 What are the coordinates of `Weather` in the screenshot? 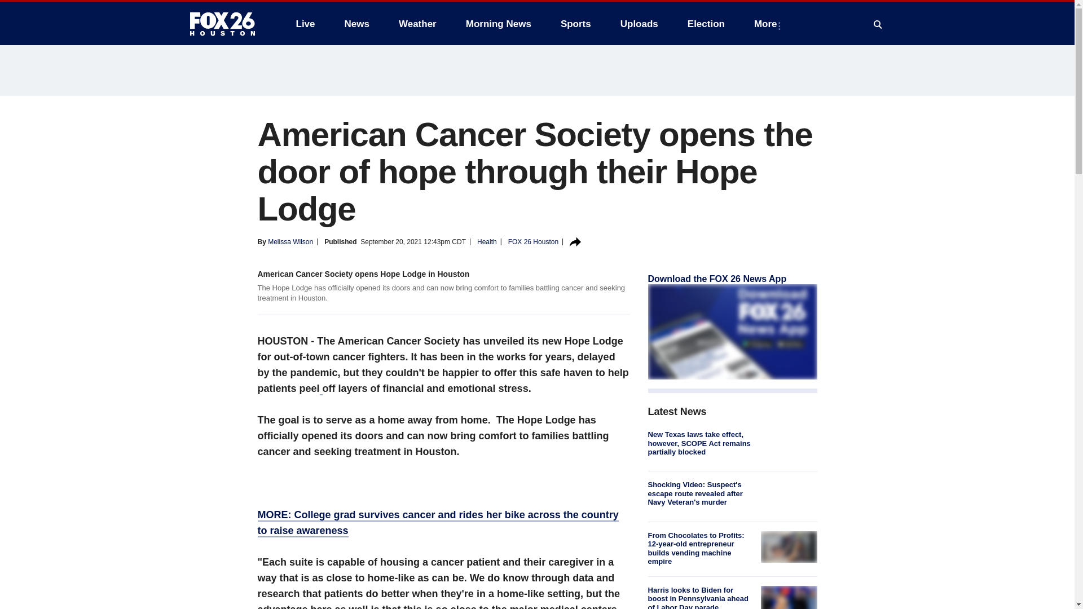 It's located at (417, 24).